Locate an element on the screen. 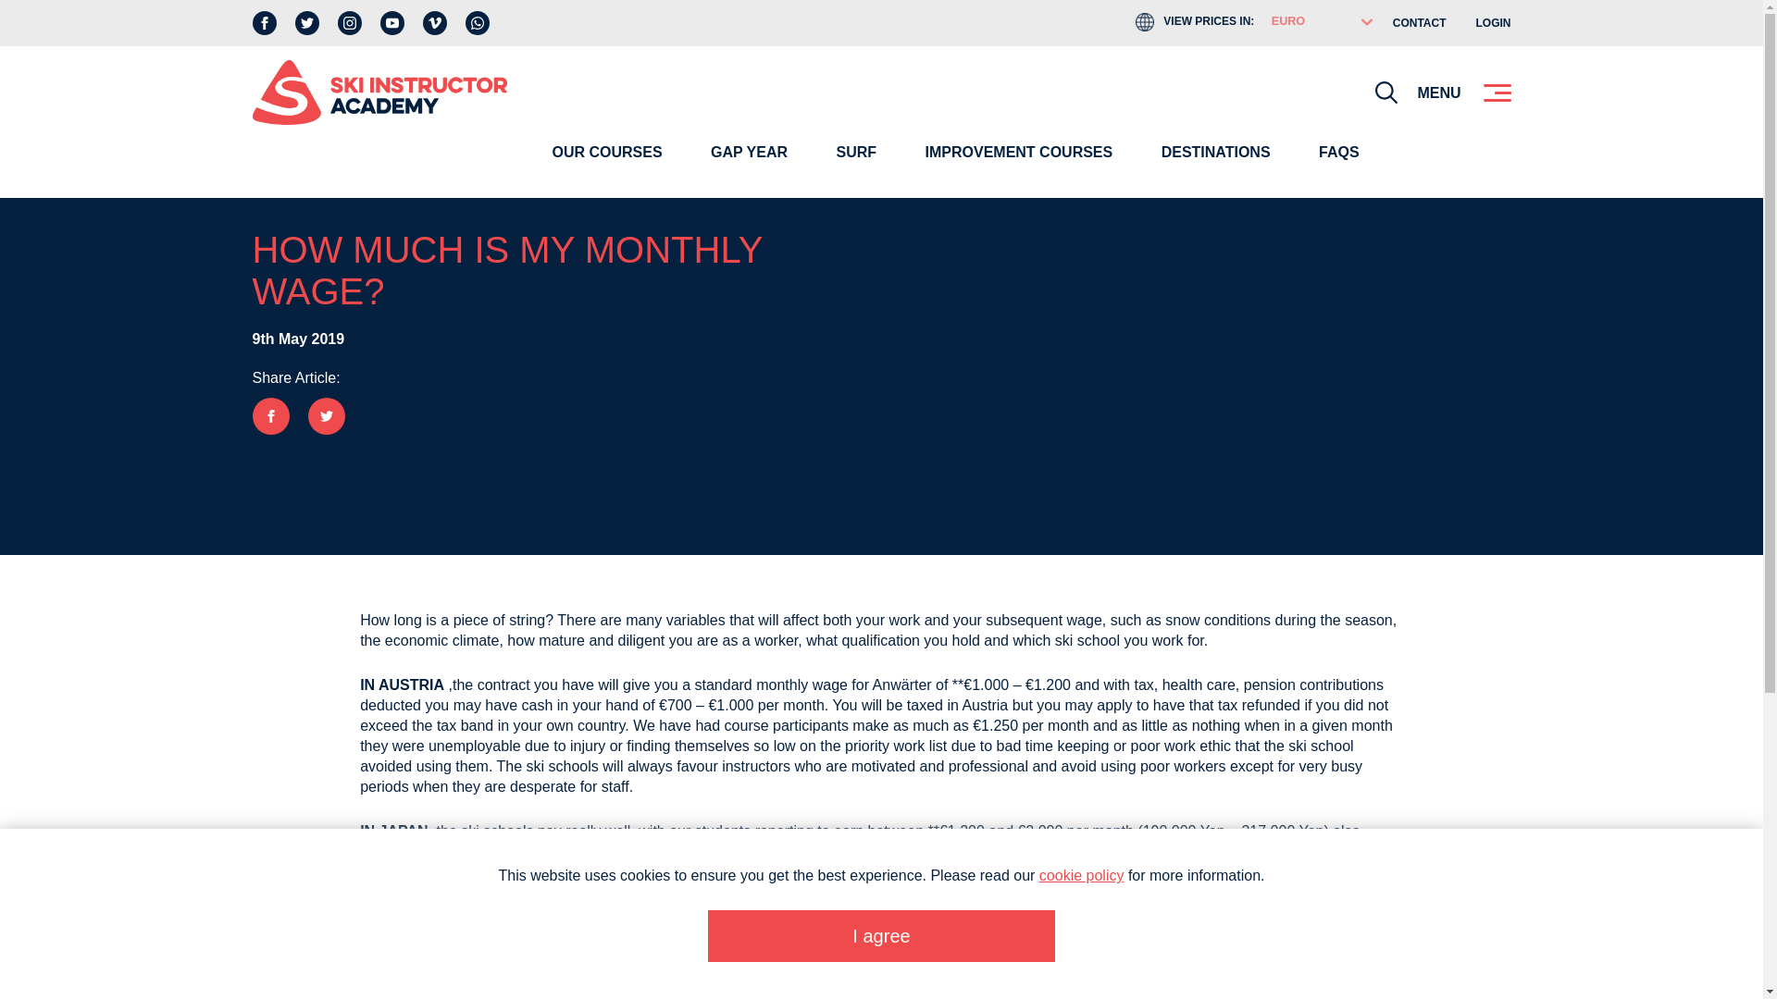 Image resolution: width=1777 pixels, height=999 pixels. IMPROVEMENT COURSES is located at coordinates (1019, 166).